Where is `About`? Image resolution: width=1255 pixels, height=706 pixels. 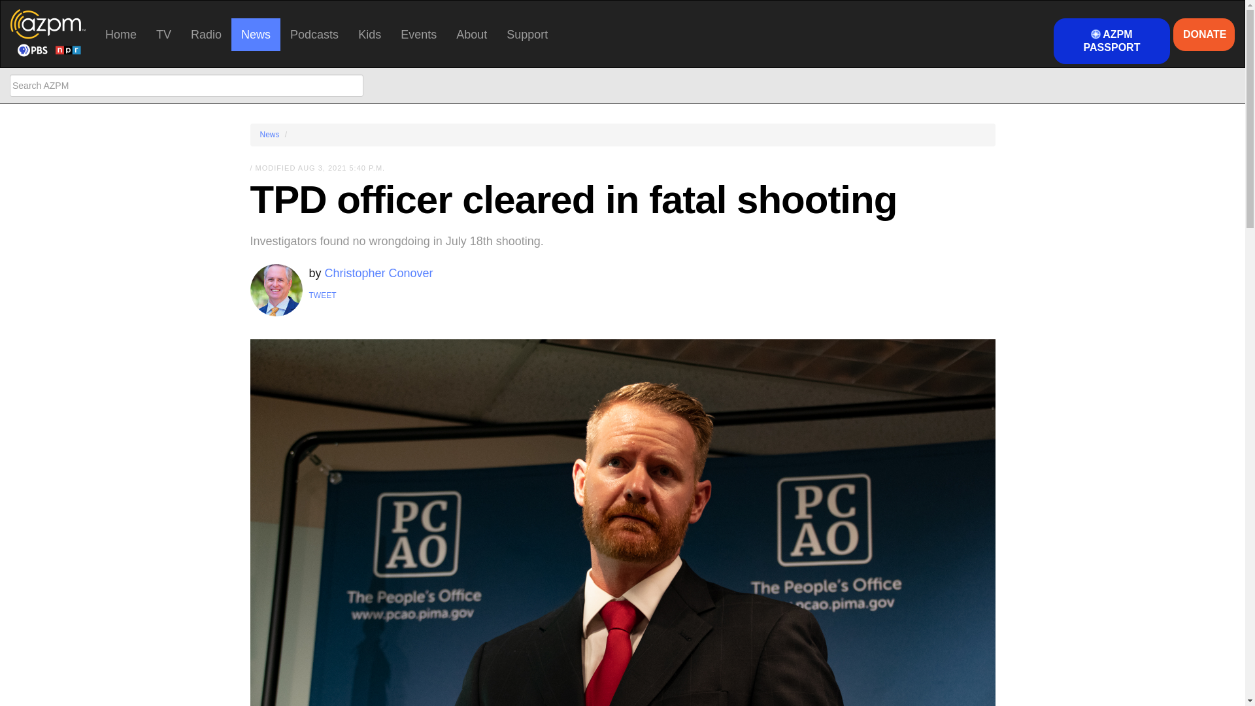 About is located at coordinates (472, 34).